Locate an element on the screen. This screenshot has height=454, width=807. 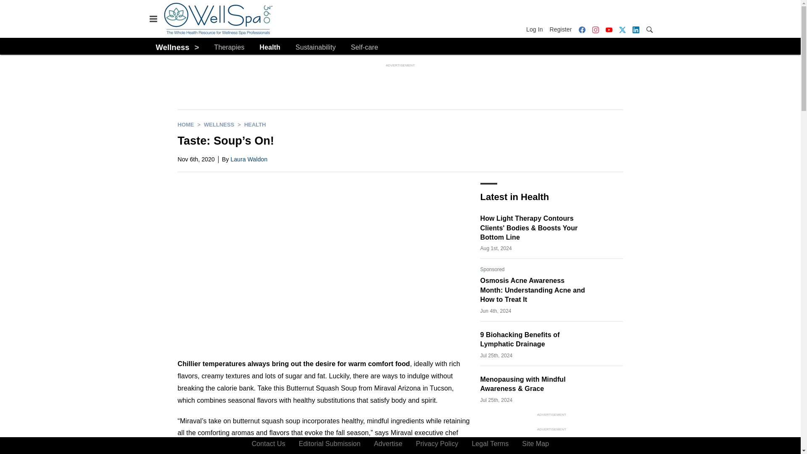
Sustainability is located at coordinates (315, 48).